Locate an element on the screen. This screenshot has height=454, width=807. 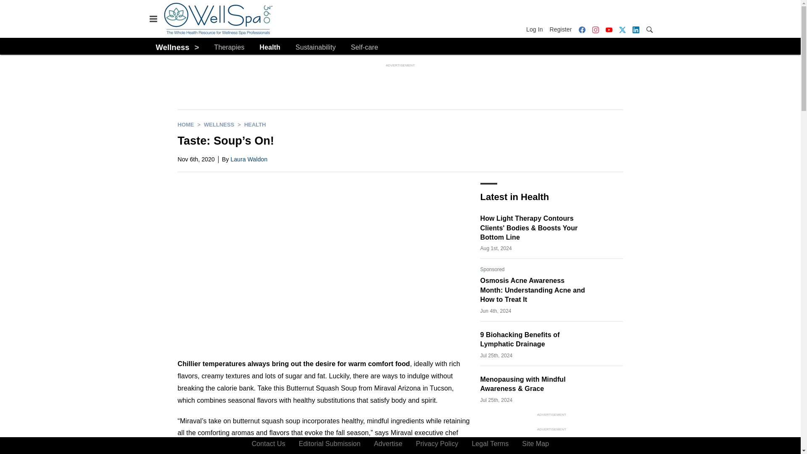
Sustainability is located at coordinates (315, 48).